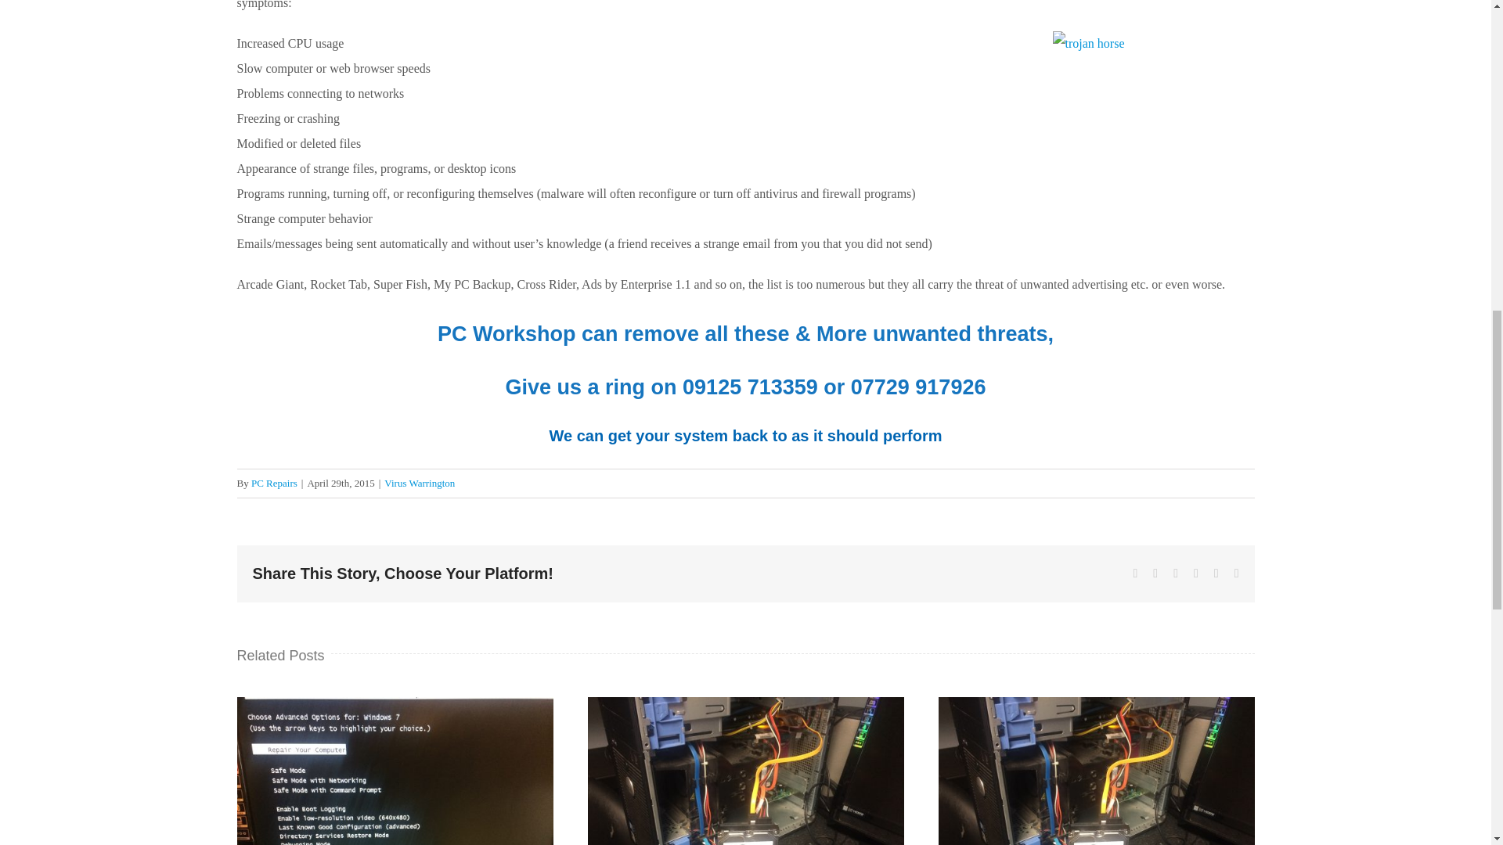  Describe the element at coordinates (274, 484) in the screenshot. I see `Posts by PC Repairs` at that location.